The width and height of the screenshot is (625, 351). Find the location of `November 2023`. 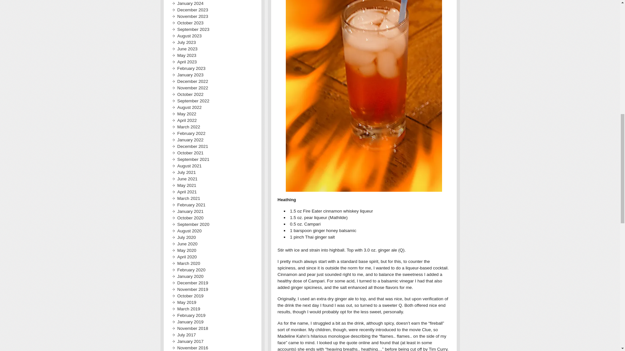

November 2023 is located at coordinates (192, 16).